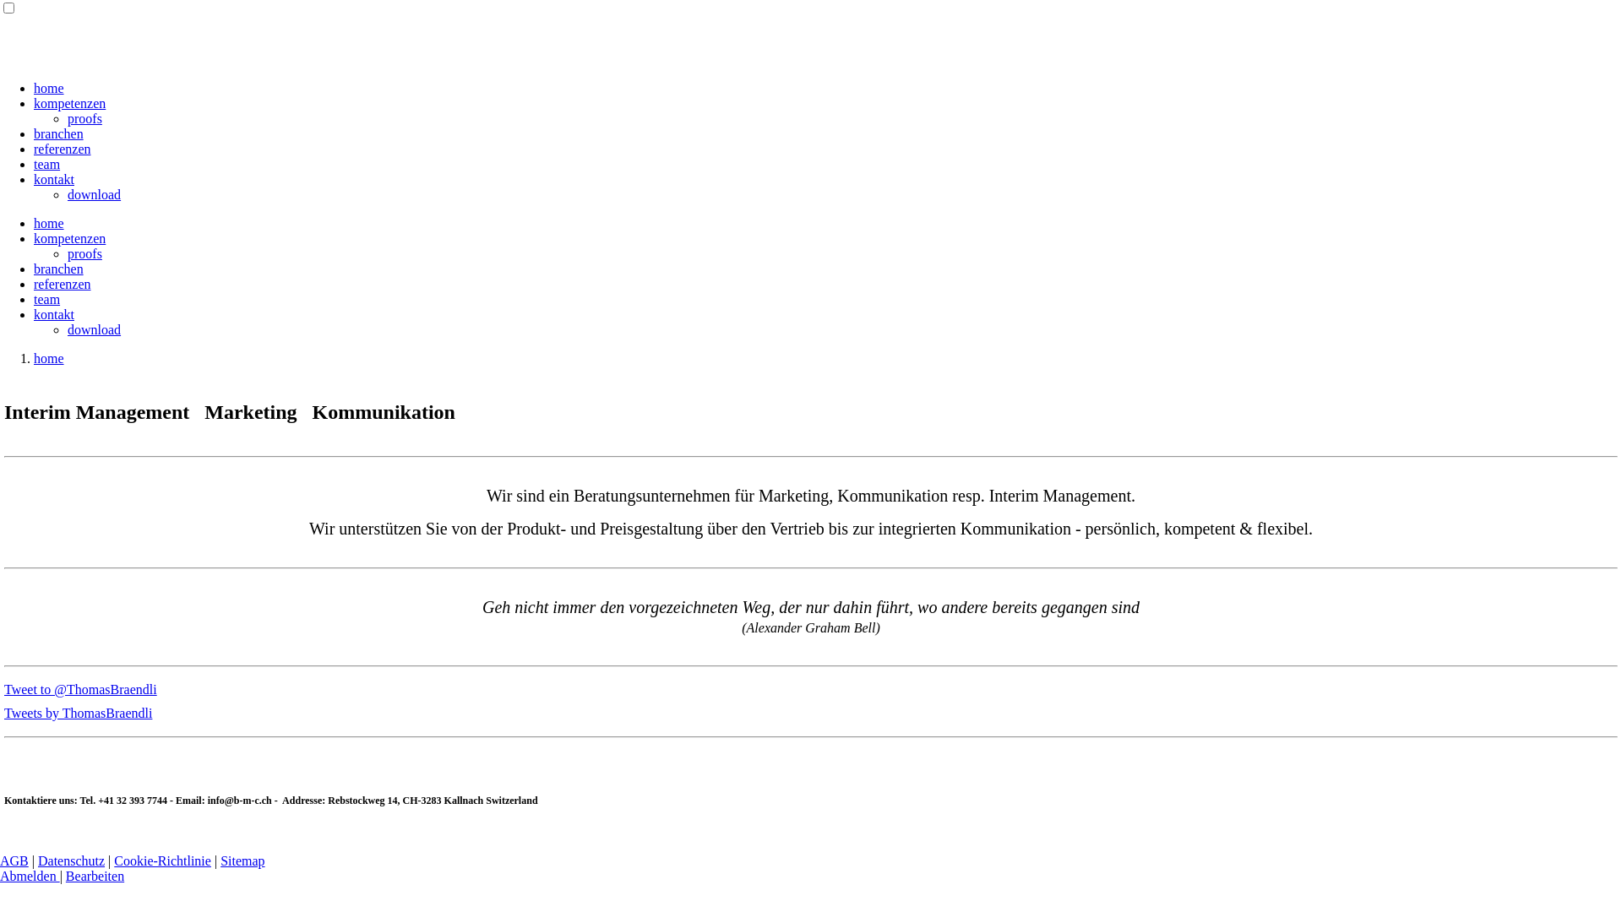 The image size is (1622, 912). Describe the element at coordinates (63, 149) in the screenshot. I see `referenzen` at that location.